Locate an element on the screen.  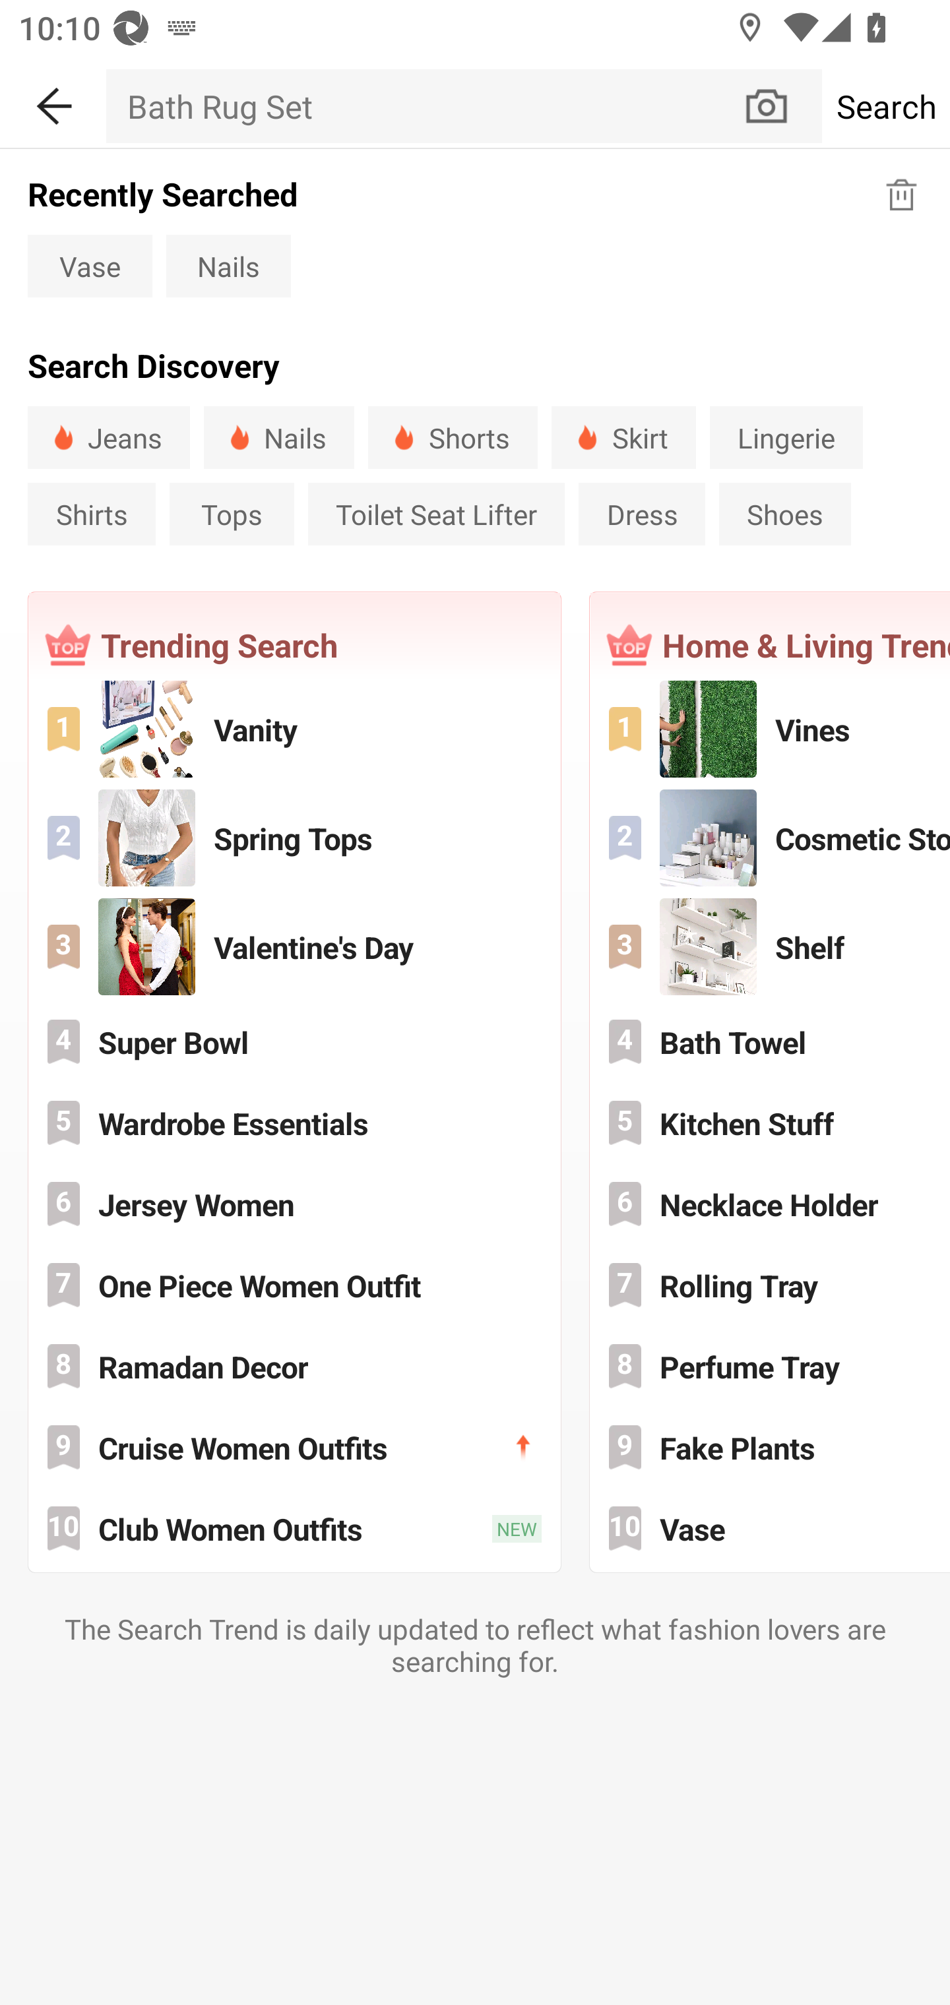
Vanity 1 Vanity is located at coordinates (294, 728).